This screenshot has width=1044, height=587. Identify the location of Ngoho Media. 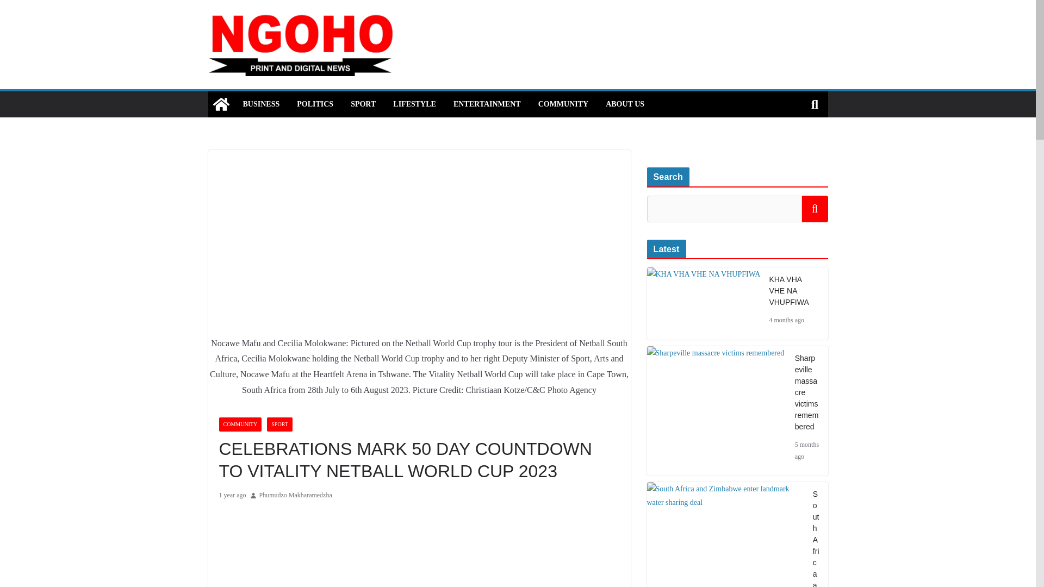
(221, 104).